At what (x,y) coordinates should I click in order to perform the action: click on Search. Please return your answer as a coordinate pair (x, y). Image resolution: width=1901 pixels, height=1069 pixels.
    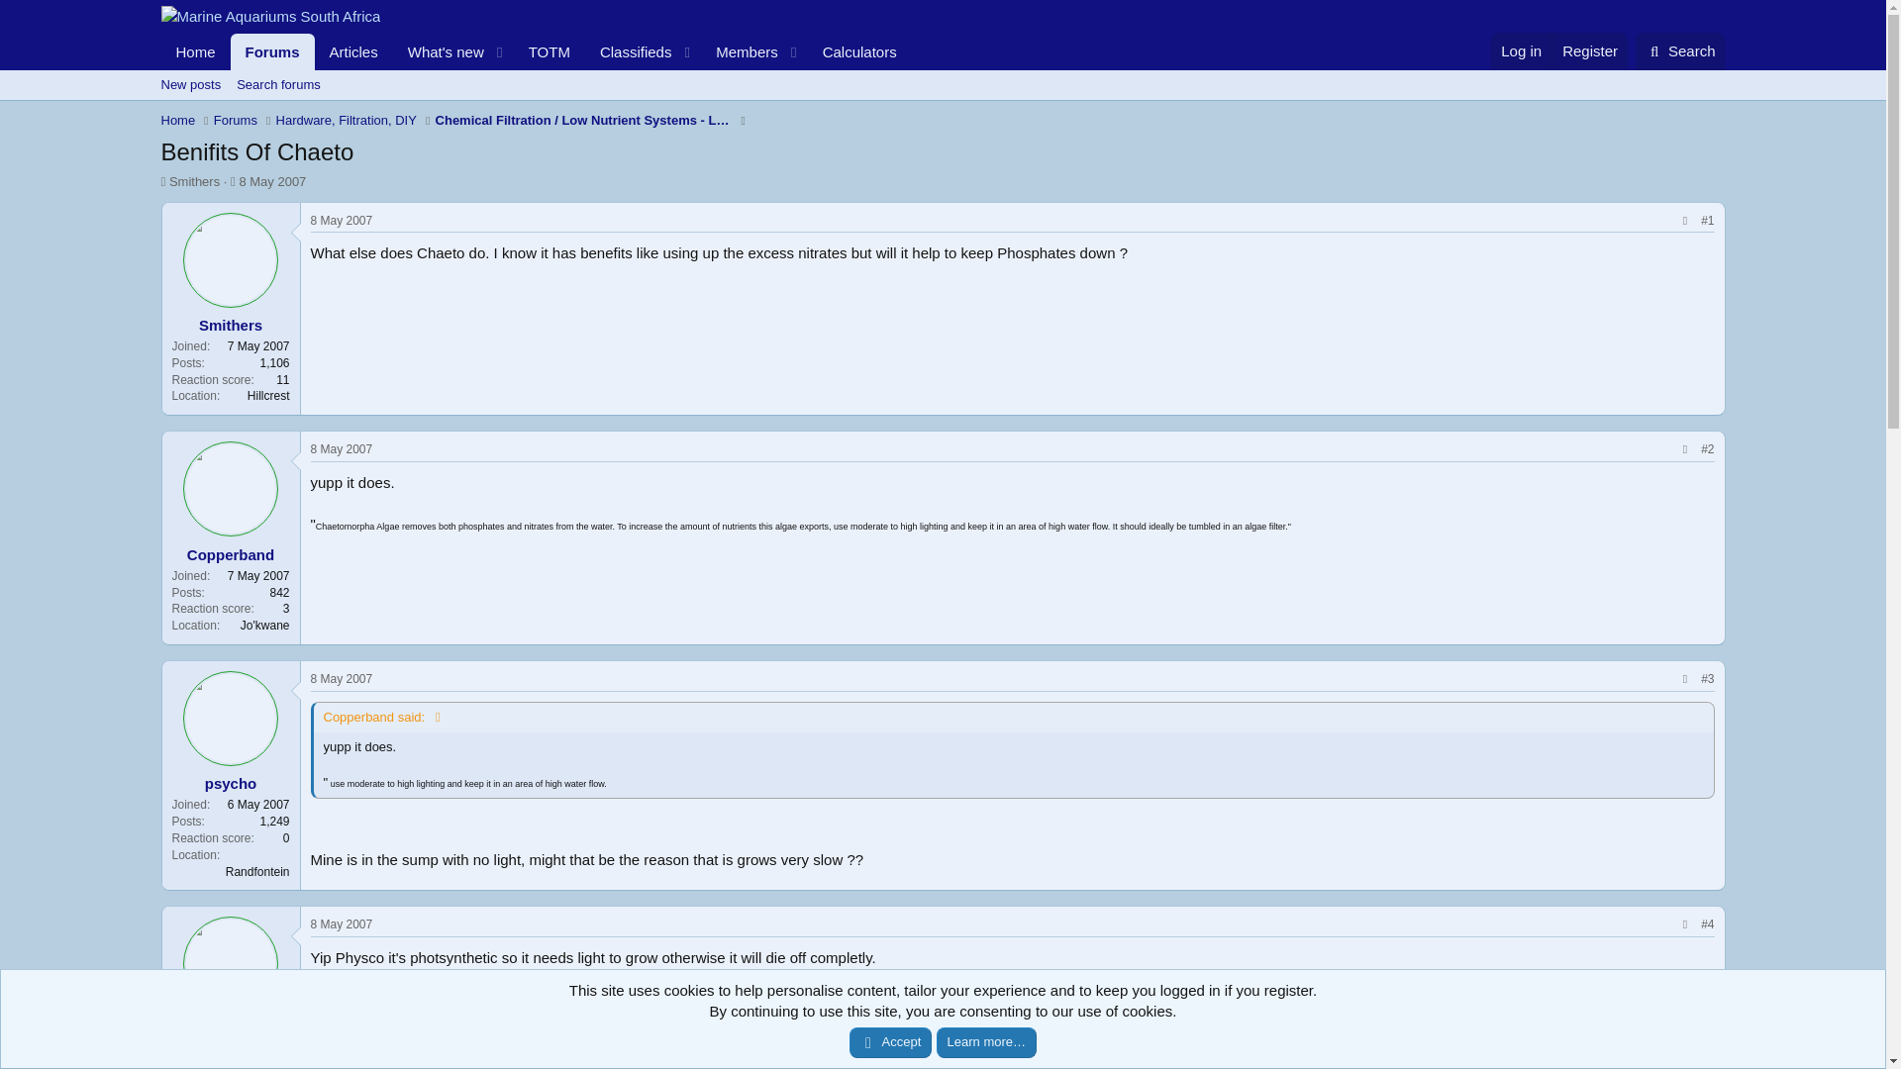
    Looking at the image, I should click on (1680, 51).